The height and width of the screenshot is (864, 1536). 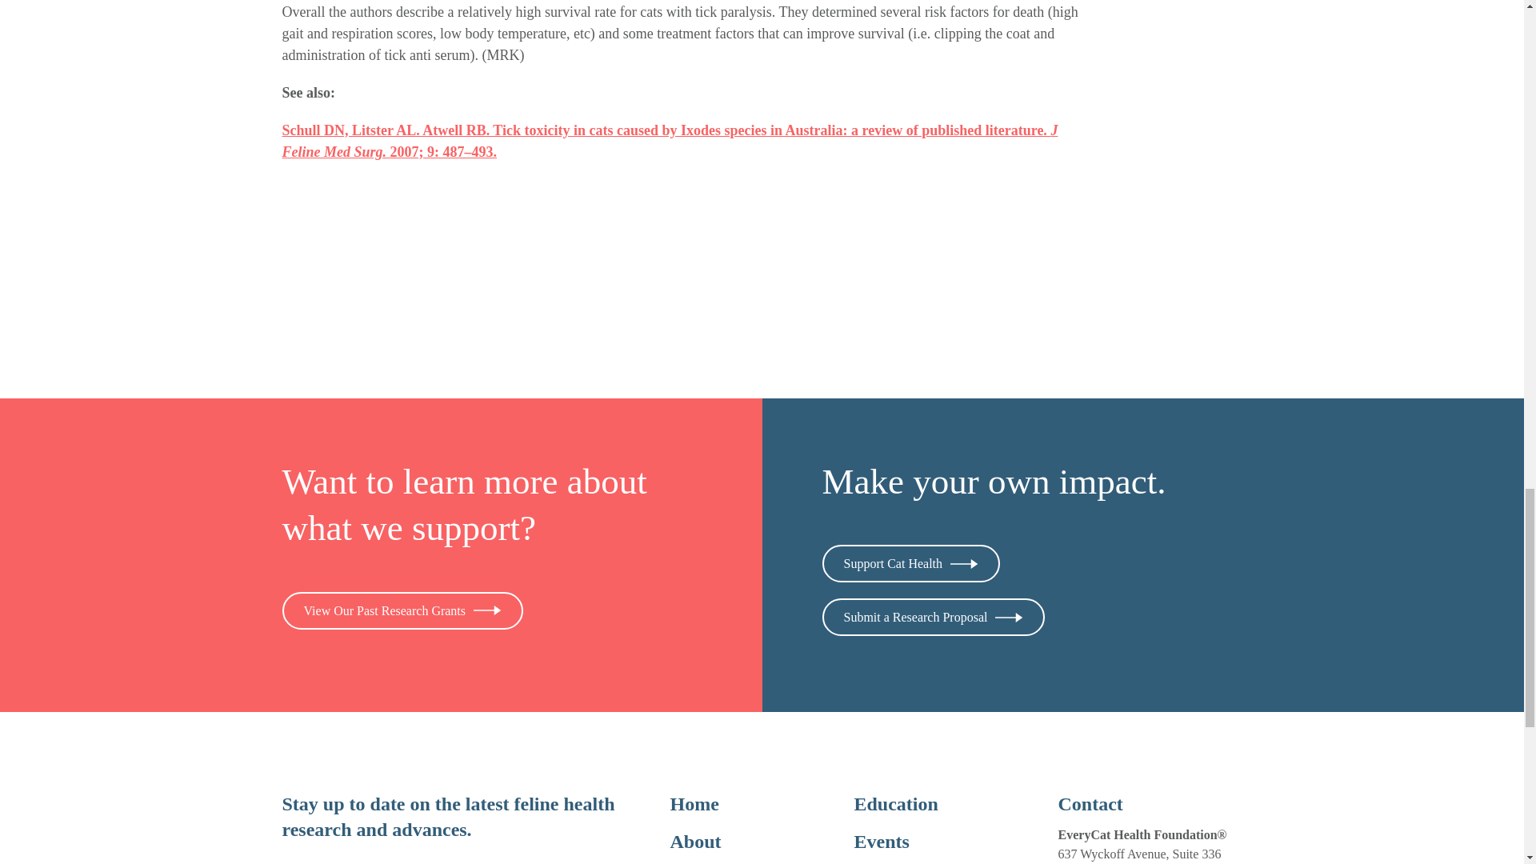 I want to click on Link to Submit a Research Proposal, so click(x=934, y=617).